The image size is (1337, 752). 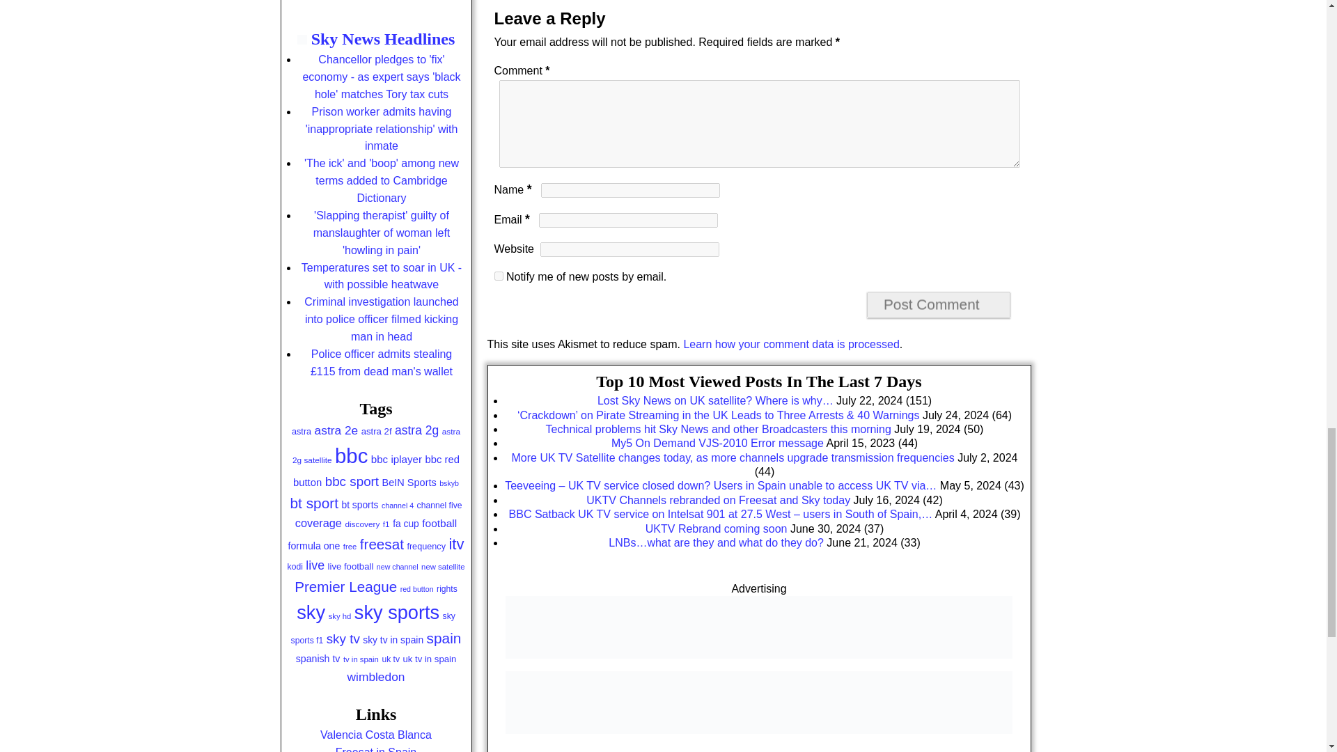 I want to click on Best VPN for UK TV, so click(x=758, y=703).